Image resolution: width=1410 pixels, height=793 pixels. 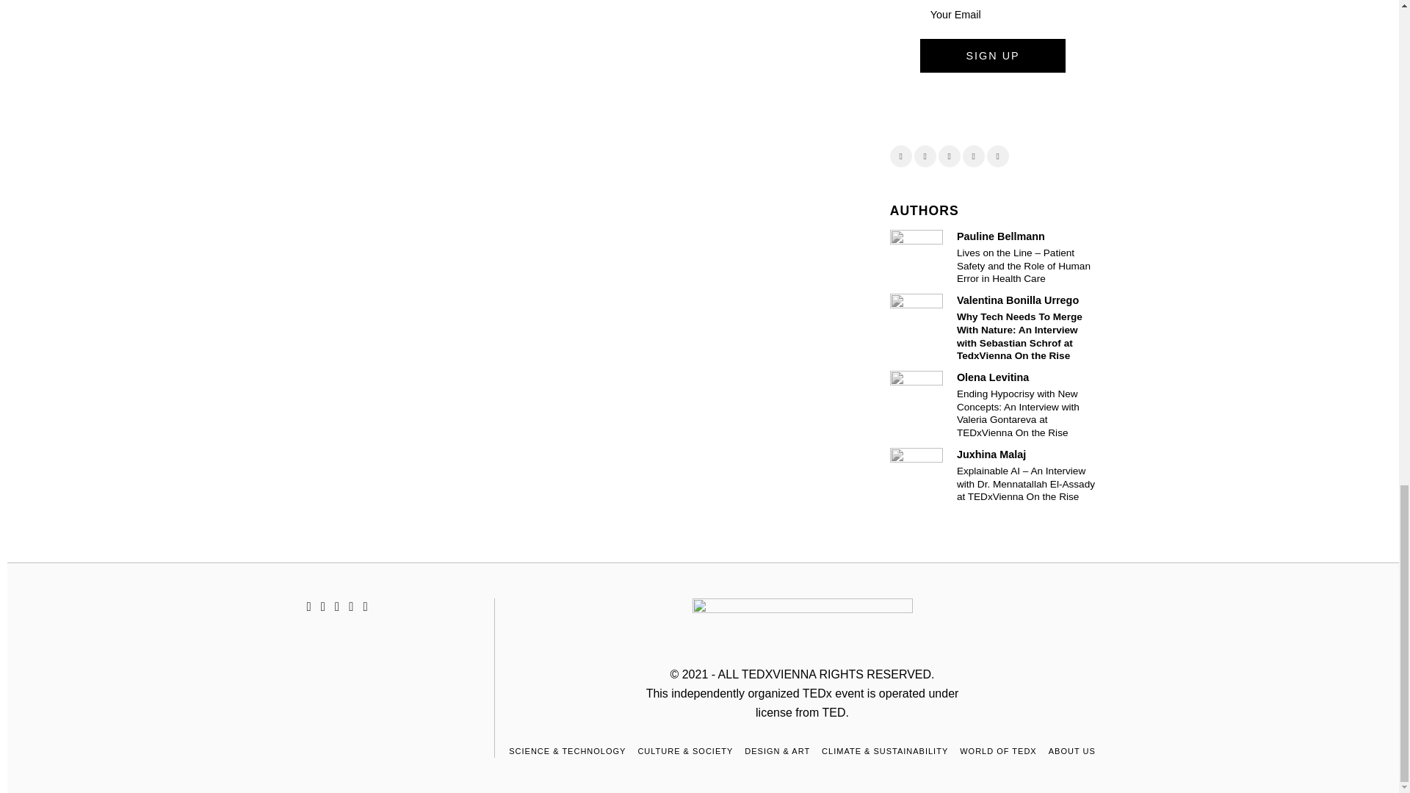 I want to click on Facebook, so click(x=900, y=156).